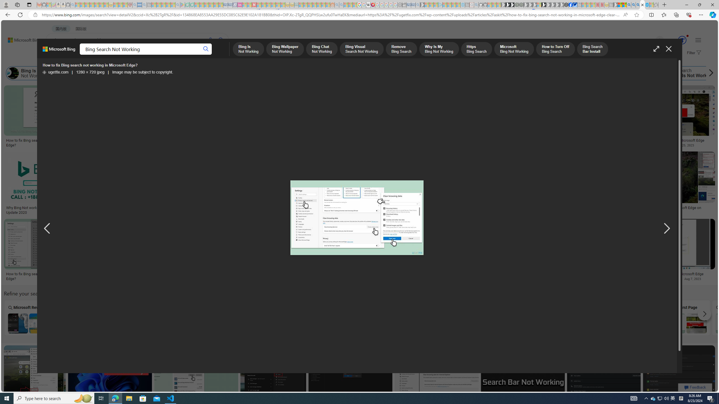 The height and width of the screenshot is (404, 719). What do you see at coordinates (78, 55) in the screenshot?
I see `MY BING` at bounding box center [78, 55].